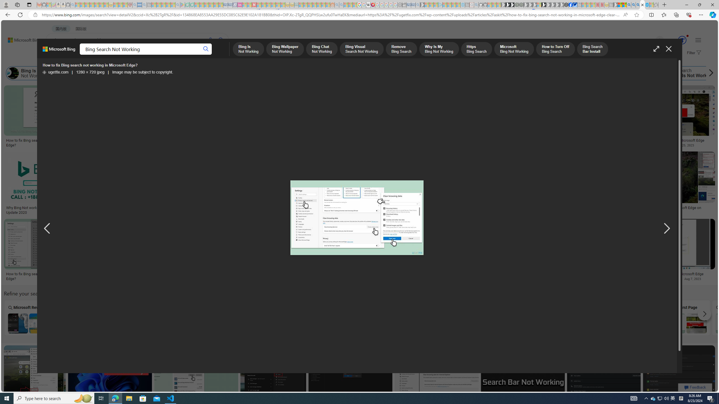 The height and width of the screenshot is (404, 719). What do you see at coordinates (78, 55) in the screenshot?
I see `MY BING` at bounding box center [78, 55].